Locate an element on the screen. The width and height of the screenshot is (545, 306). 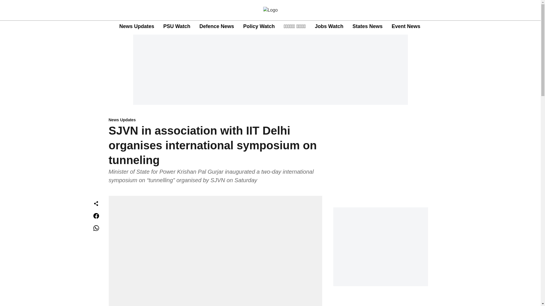
Jobs Watch is located at coordinates (329, 26).